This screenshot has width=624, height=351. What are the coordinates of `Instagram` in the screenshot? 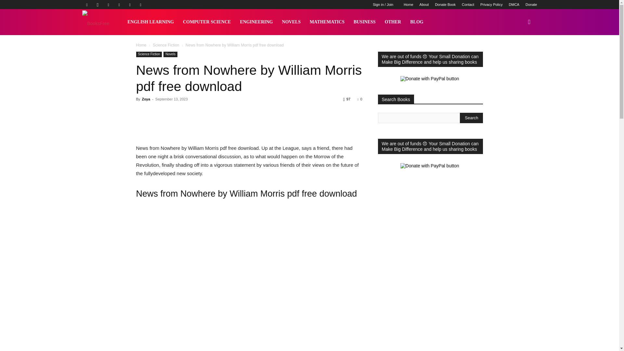 It's located at (98, 5).